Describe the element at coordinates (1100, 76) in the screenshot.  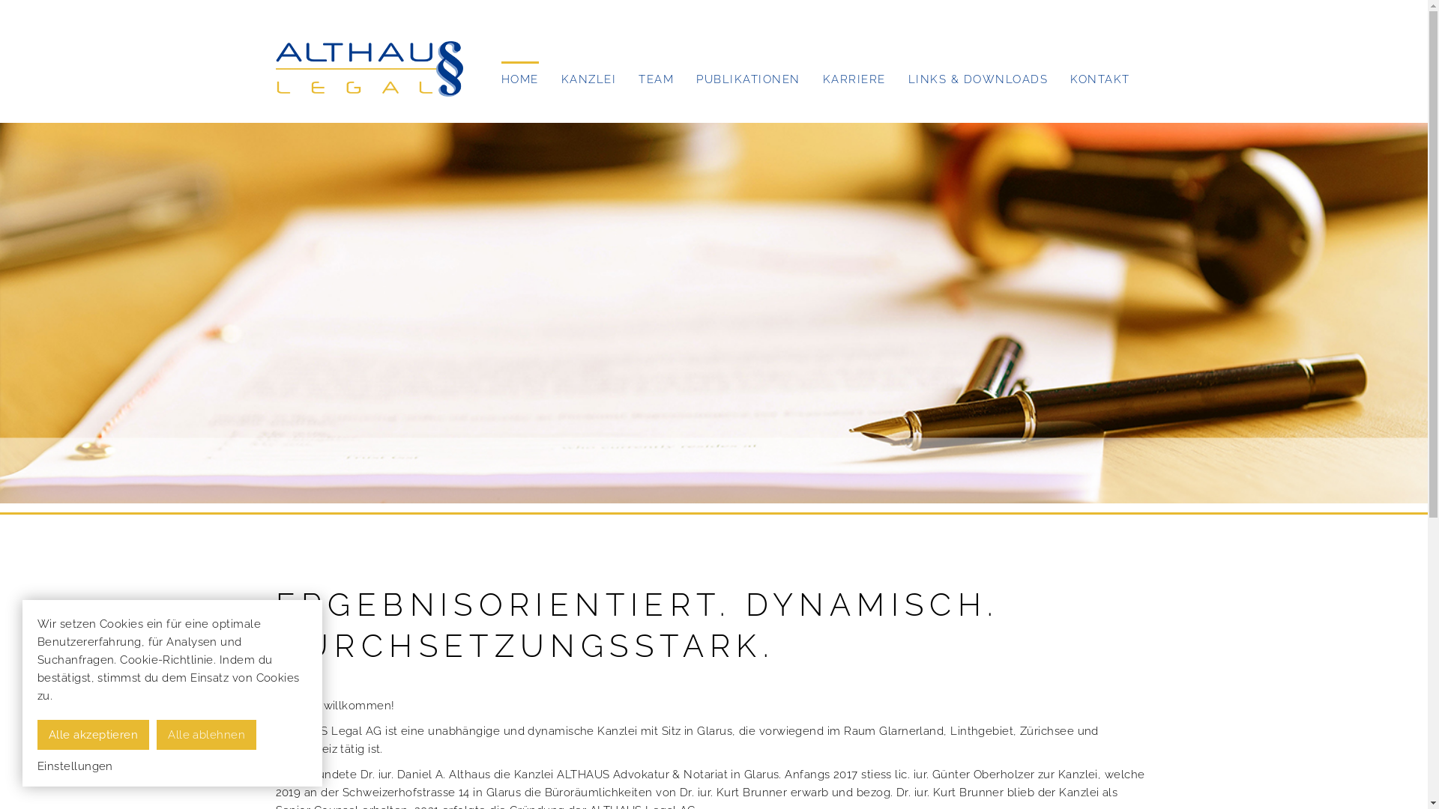
I see `KONTAKT` at that location.